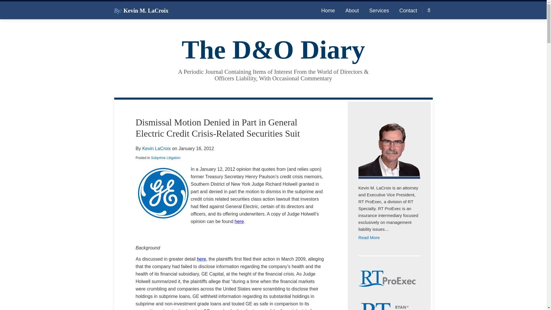 This screenshot has width=551, height=310. Describe the element at coordinates (328, 10) in the screenshot. I see `Home` at that location.